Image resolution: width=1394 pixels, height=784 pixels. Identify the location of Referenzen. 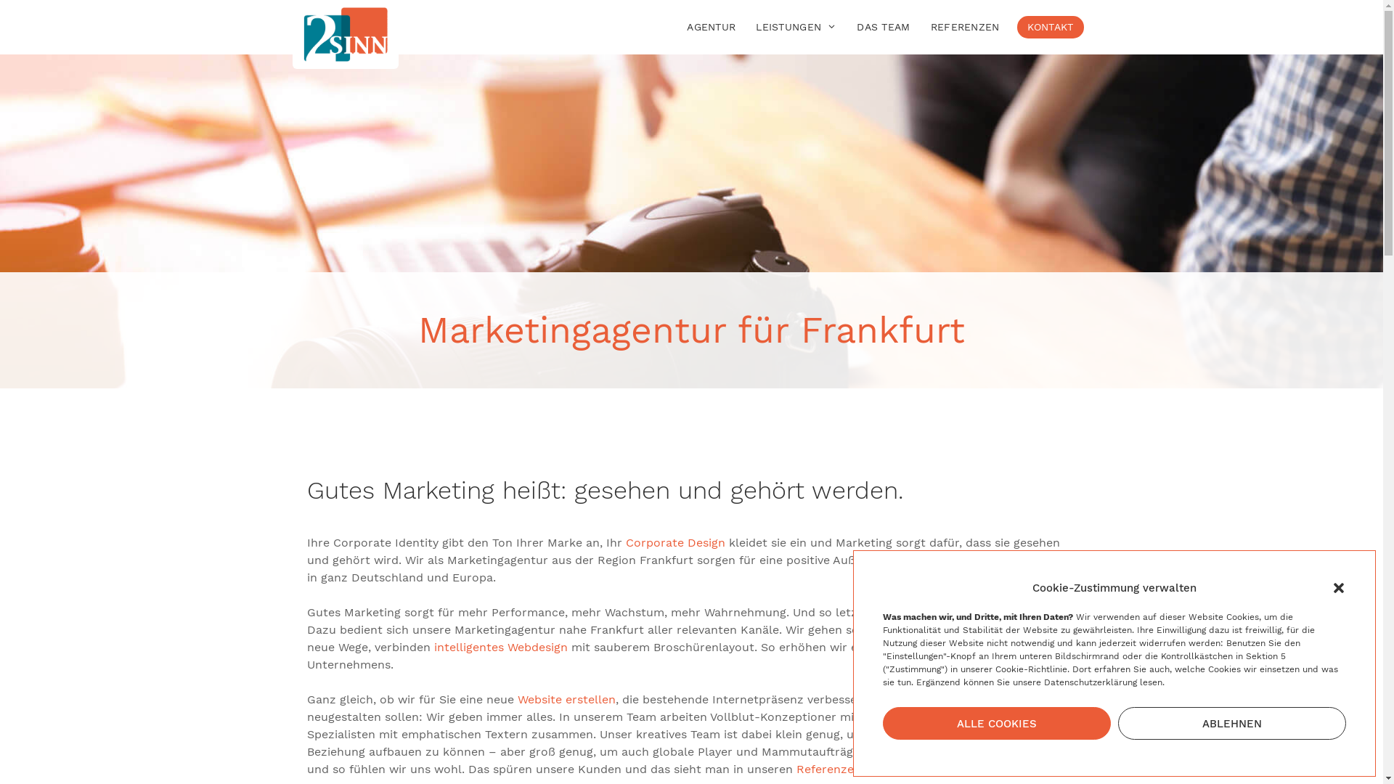
(828, 769).